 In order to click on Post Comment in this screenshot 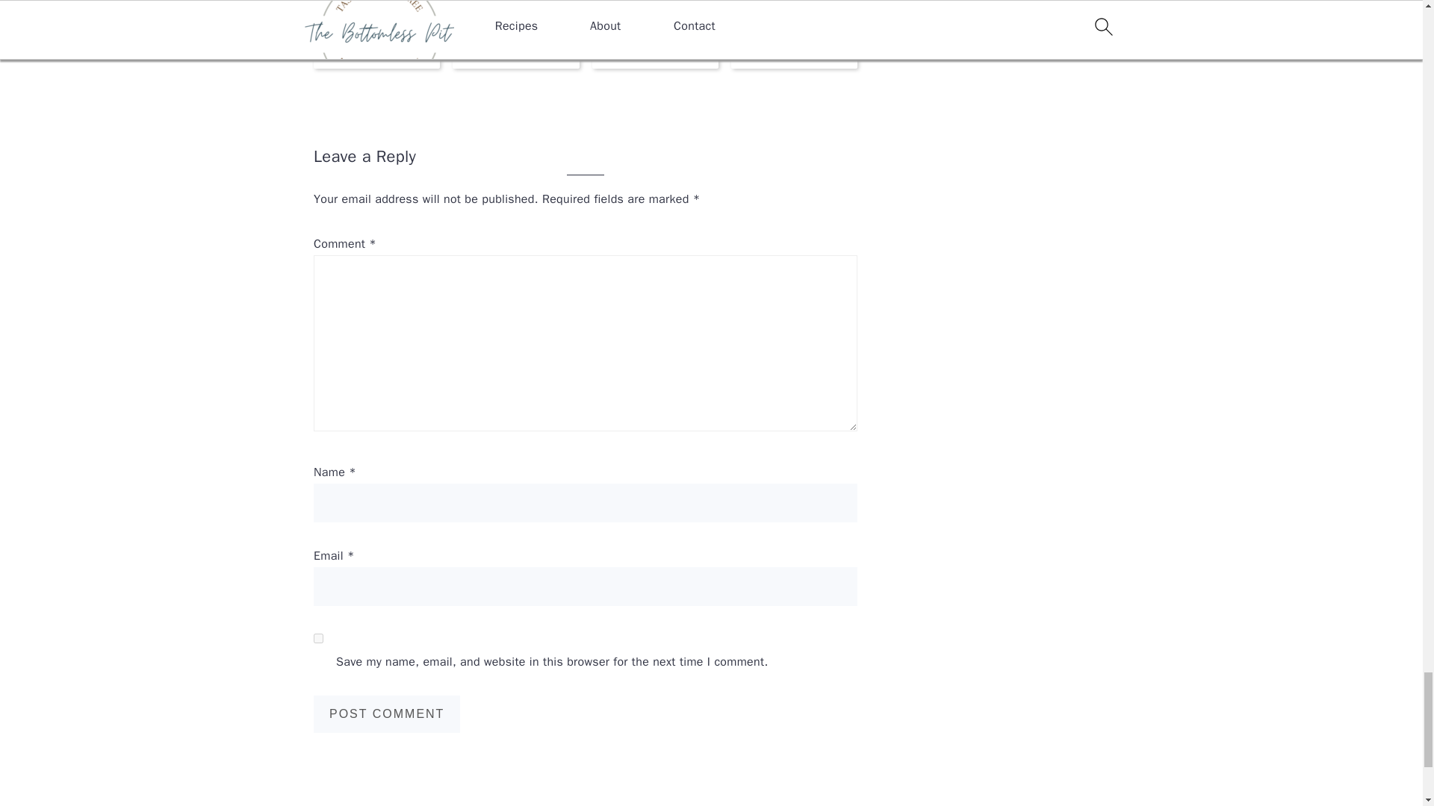, I will do `click(387, 713)`.